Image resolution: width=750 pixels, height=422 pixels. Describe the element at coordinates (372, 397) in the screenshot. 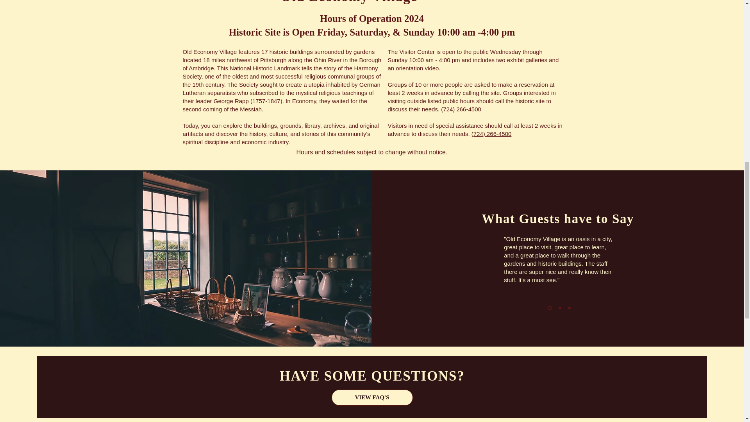

I see `VIEW FAQ'S` at that location.